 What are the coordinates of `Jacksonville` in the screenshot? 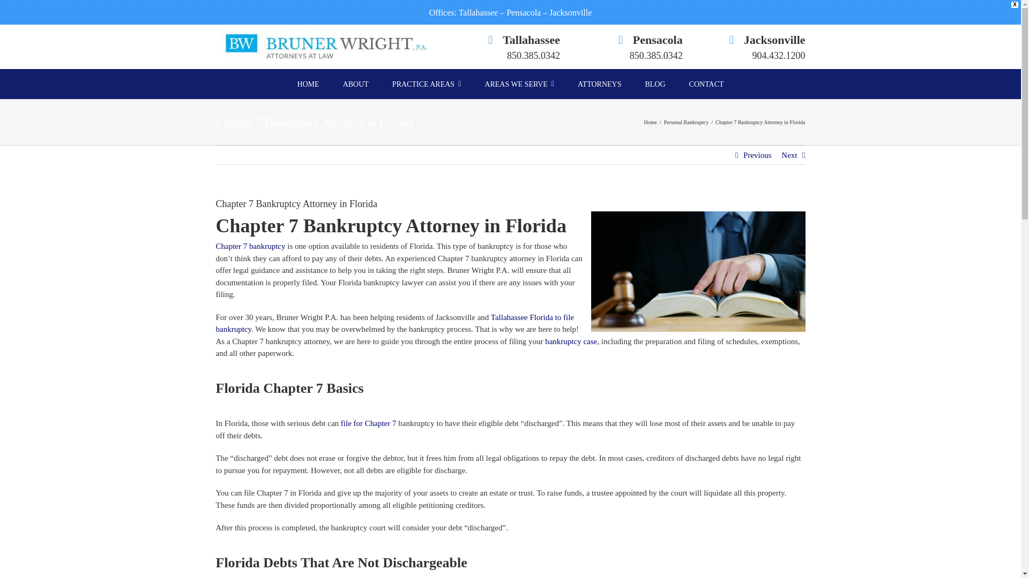 It's located at (775, 41).